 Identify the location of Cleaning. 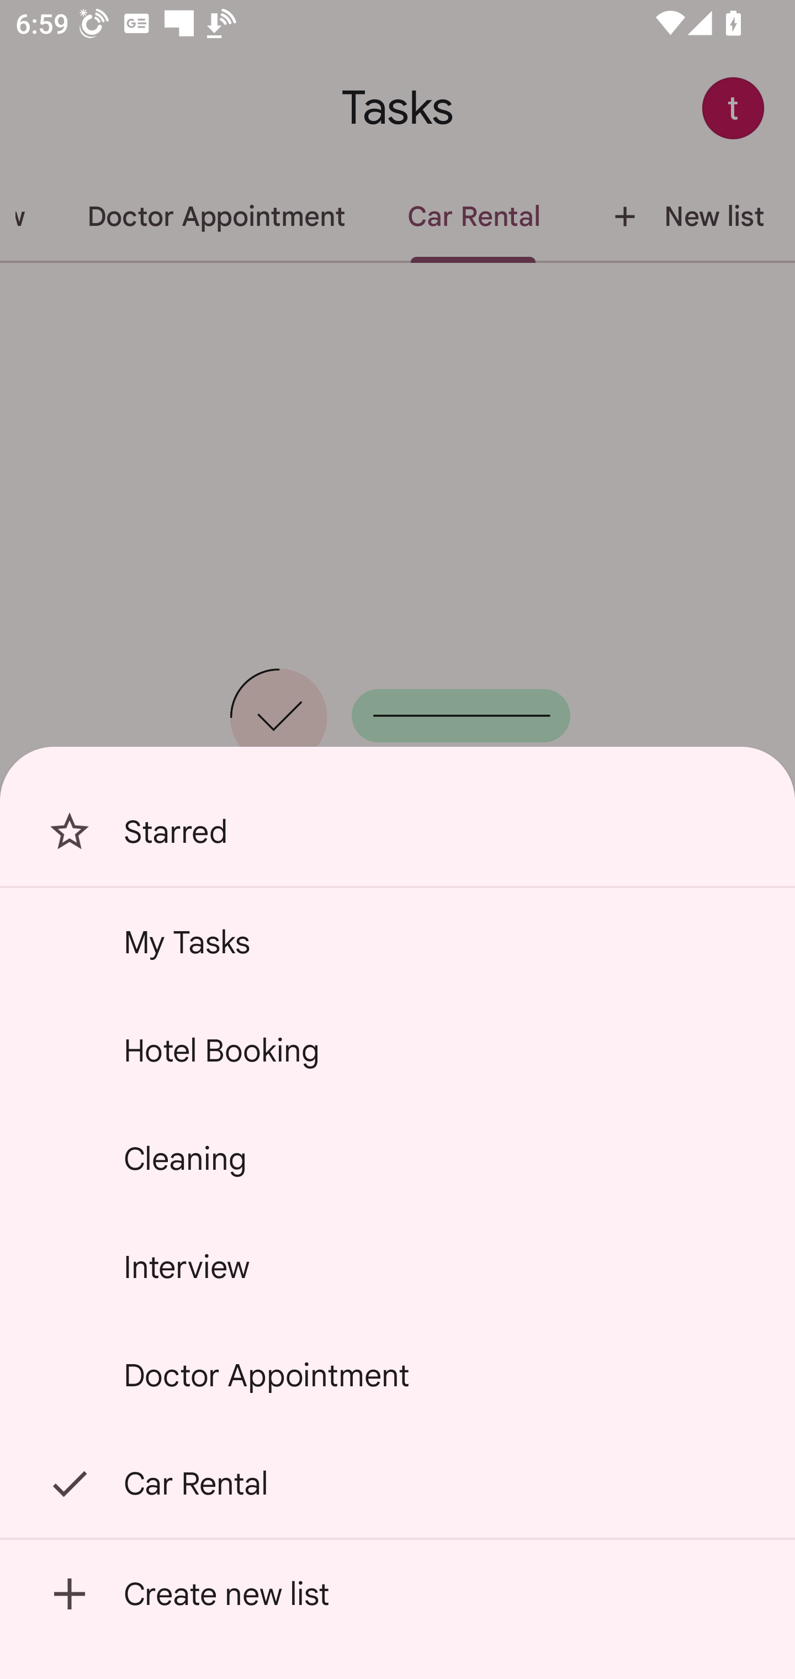
(397, 1158).